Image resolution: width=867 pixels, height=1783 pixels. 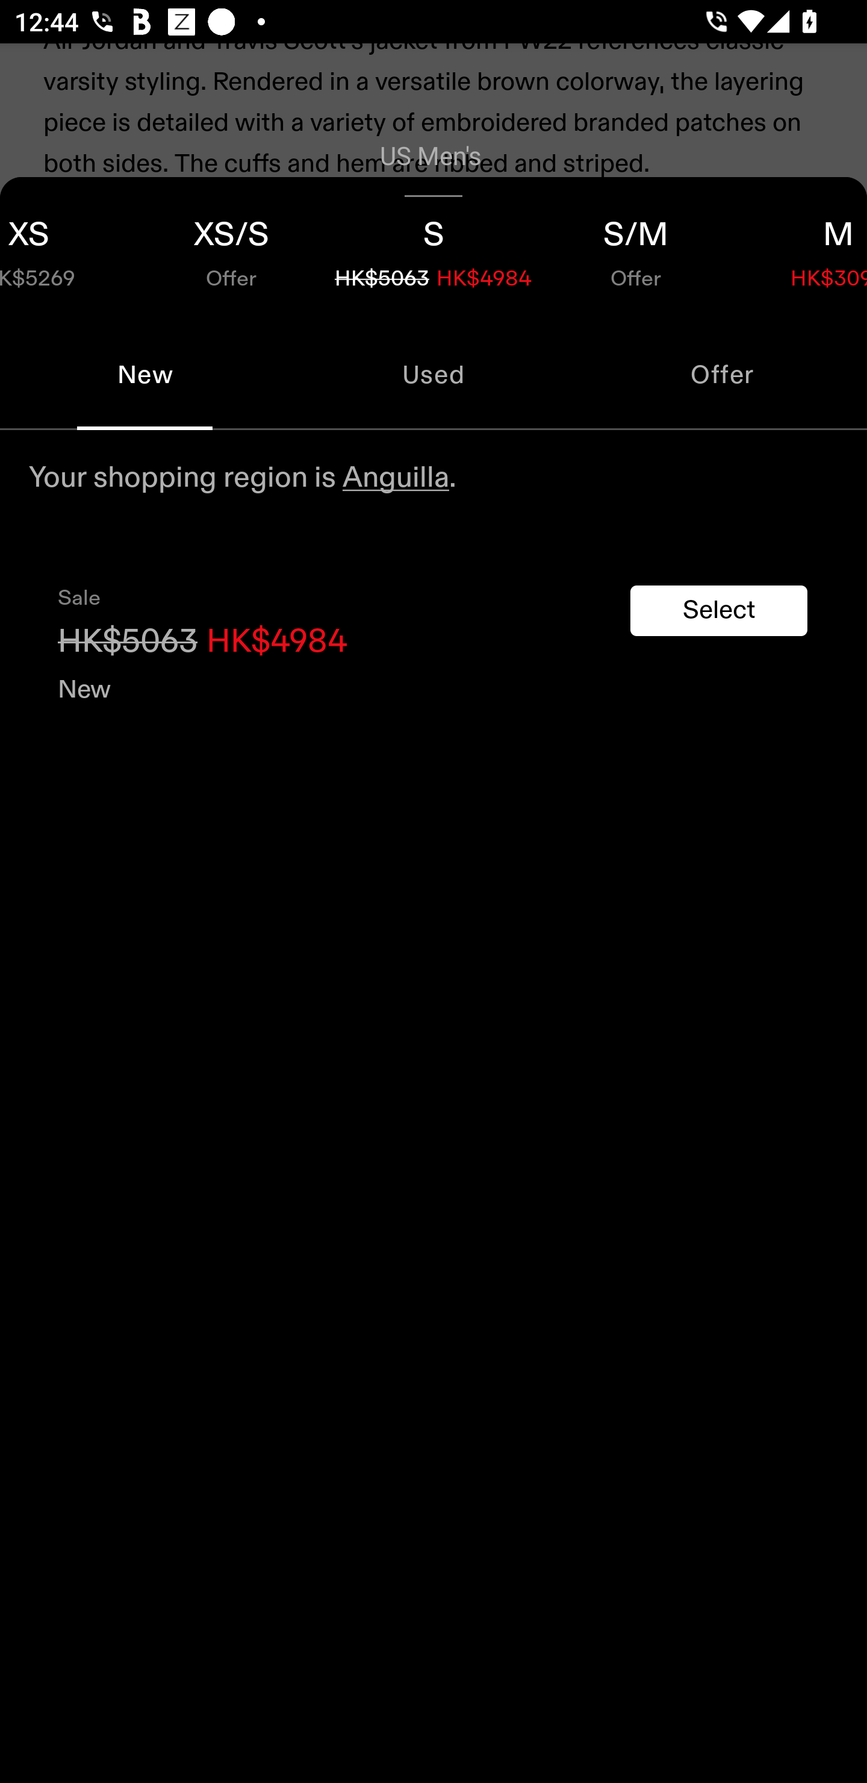 What do you see at coordinates (722, 375) in the screenshot?
I see `Offer` at bounding box center [722, 375].